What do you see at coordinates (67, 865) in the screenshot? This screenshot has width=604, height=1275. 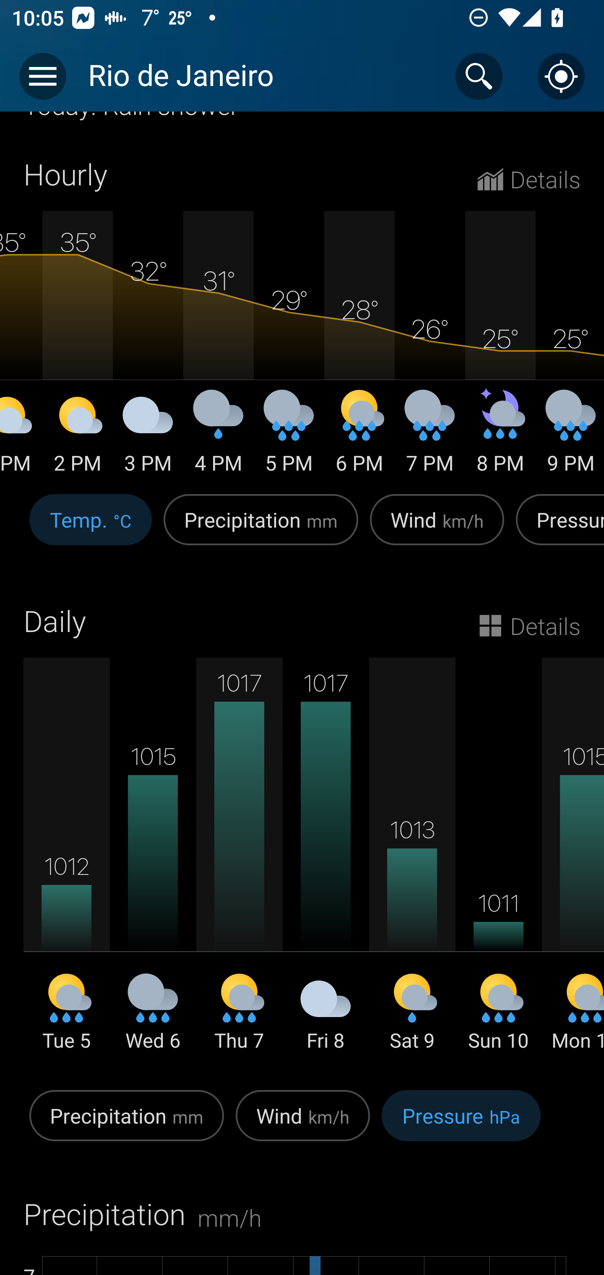 I see `1012 Tue 5` at bounding box center [67, 865].